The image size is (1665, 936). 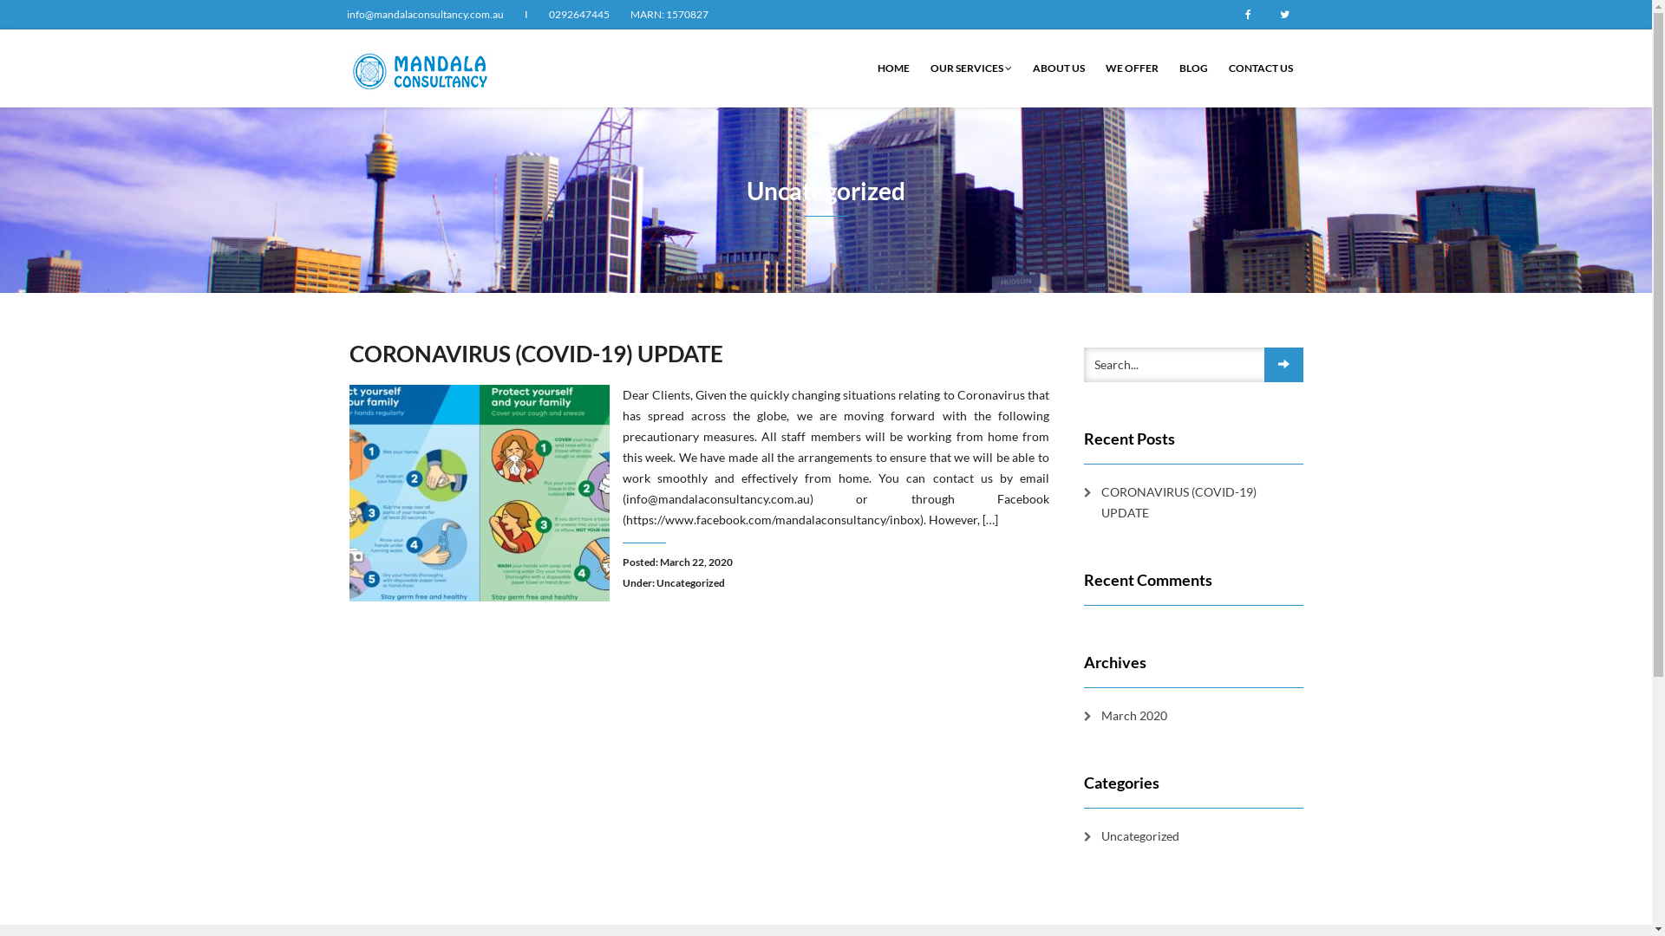 What do you see at coordinates (1193, 503) in the screenshot?
I see `CORONAVIRUS (COVID-19) UPDATE` at bounding box center [1193, 503].